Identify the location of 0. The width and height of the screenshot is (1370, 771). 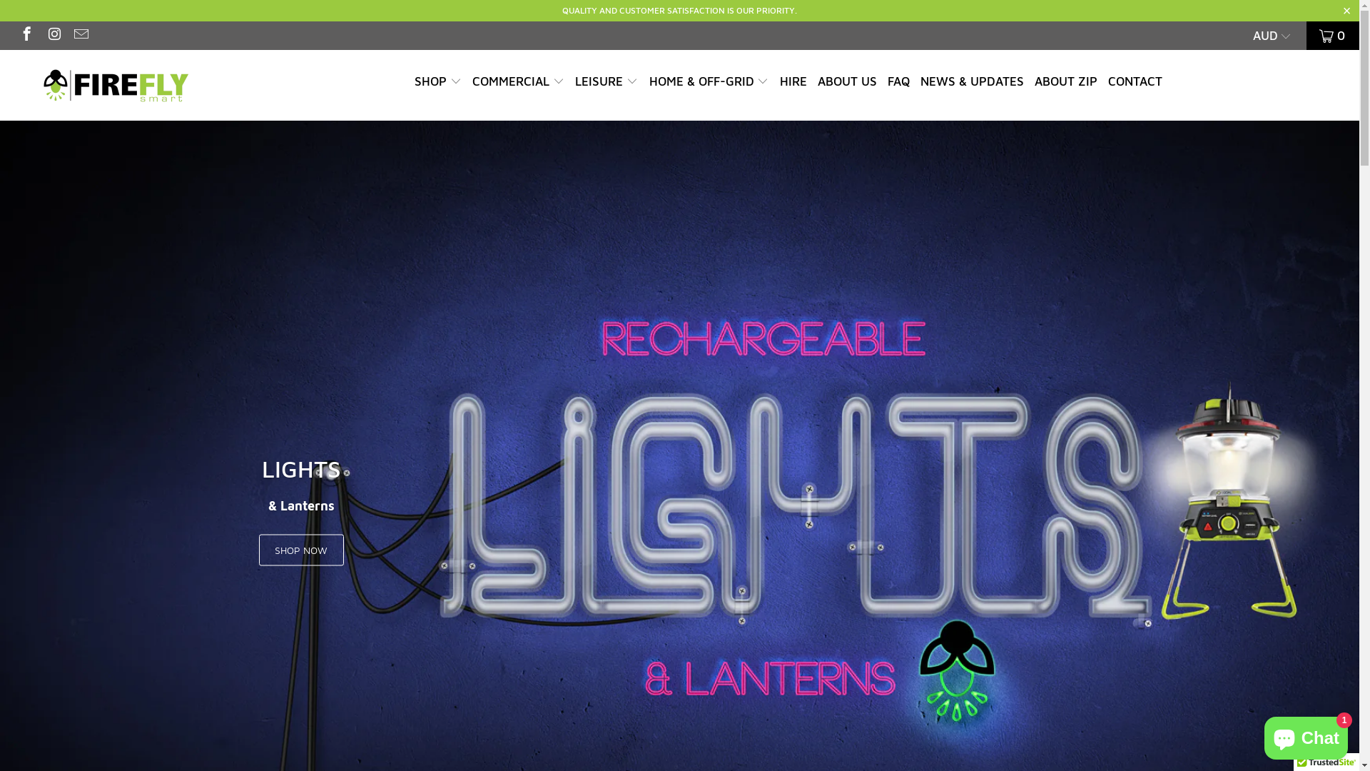
(1333, 36).